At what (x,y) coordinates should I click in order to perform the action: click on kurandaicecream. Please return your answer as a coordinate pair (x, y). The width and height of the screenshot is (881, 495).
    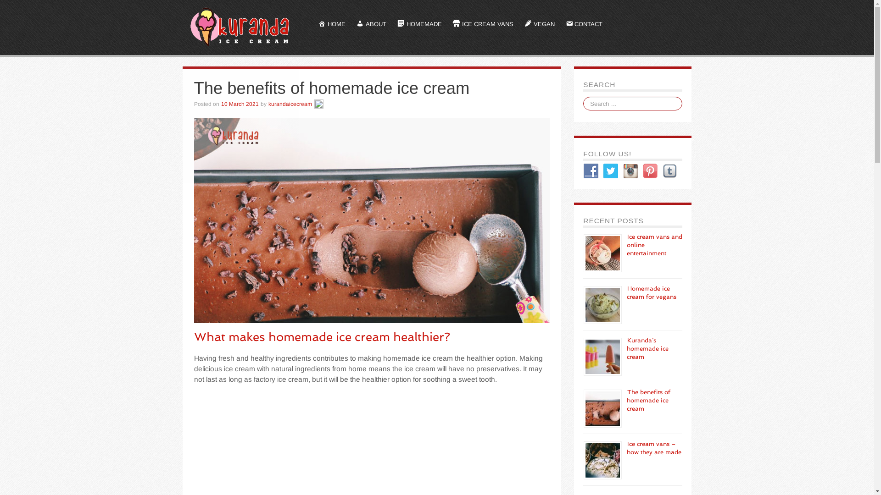
    Looking at the image, I should click on (290, 104).